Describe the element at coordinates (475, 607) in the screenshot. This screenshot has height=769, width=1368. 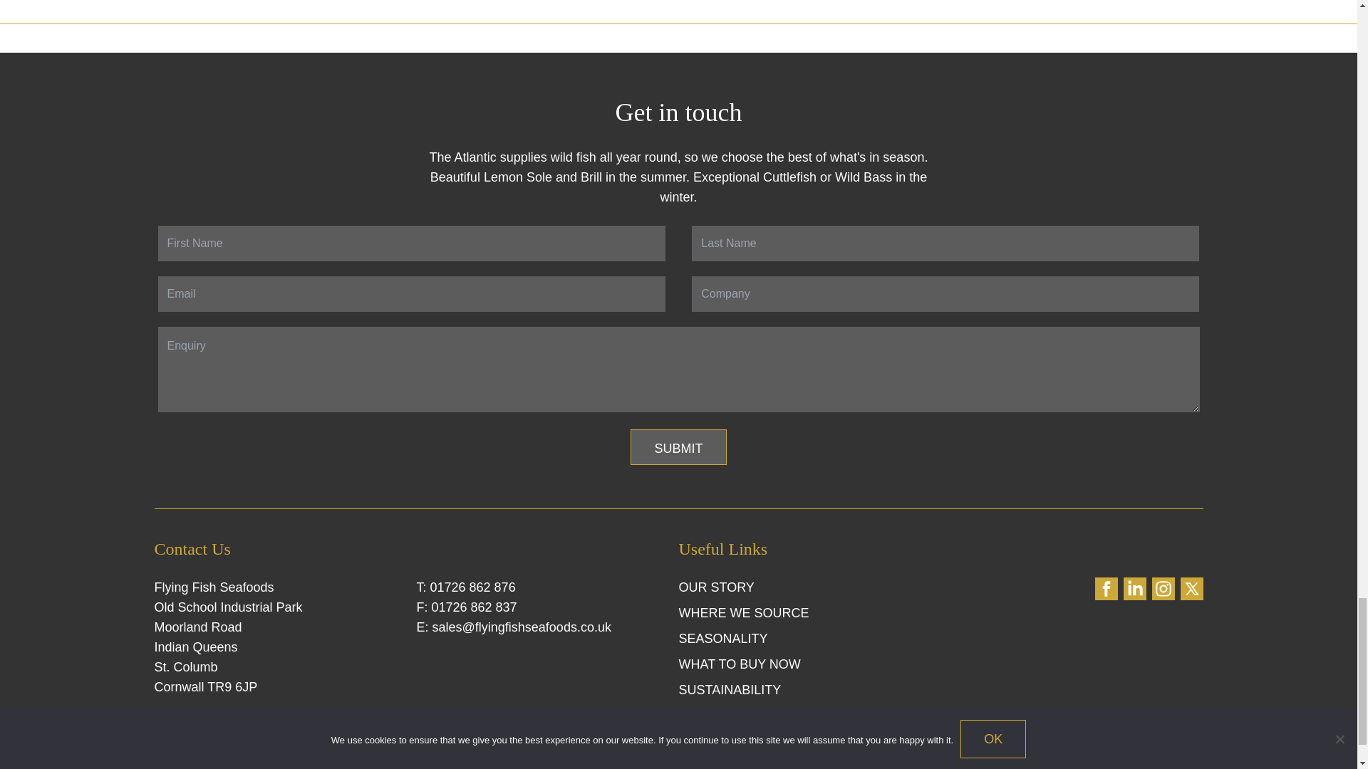
I see `01726 862 837` at that location.